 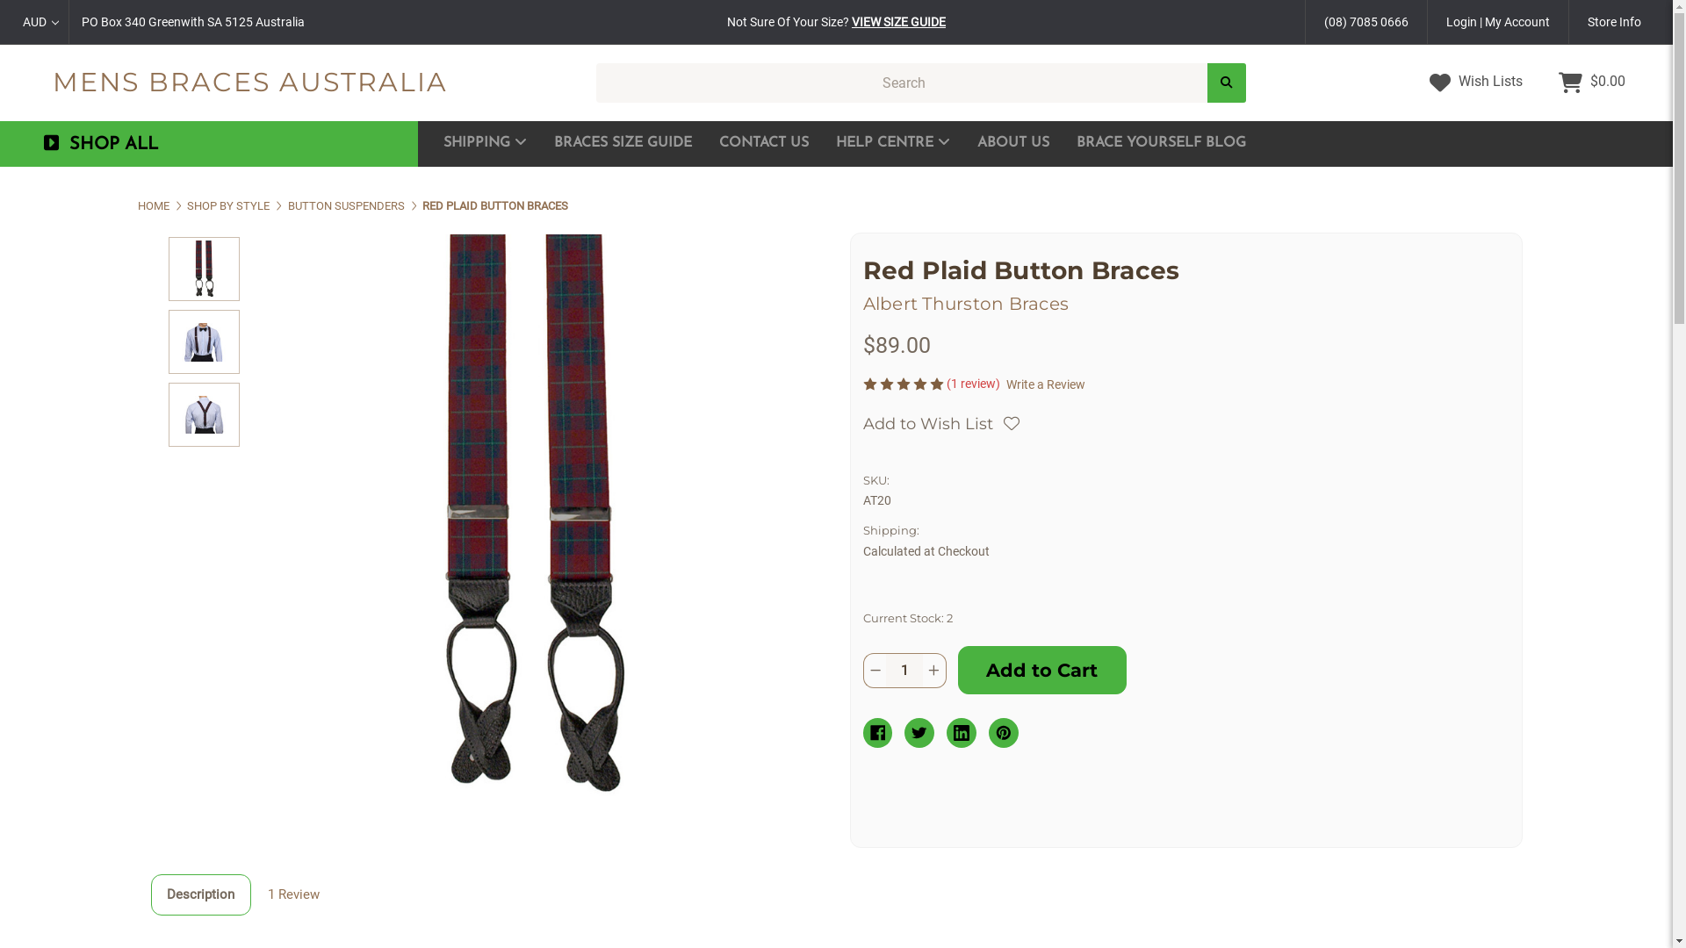 I want to click on Search, so click(x=1227, y=83).